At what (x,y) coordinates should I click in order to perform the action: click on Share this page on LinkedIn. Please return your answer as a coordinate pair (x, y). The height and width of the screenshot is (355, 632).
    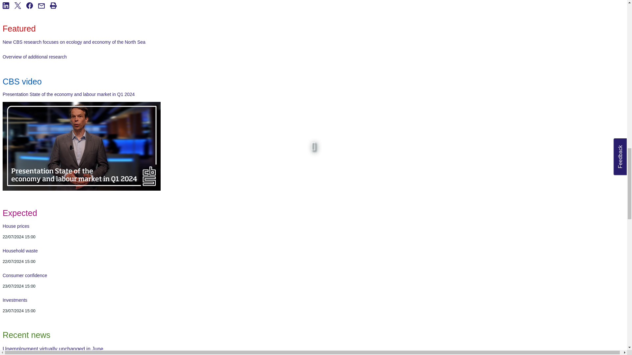
    Looking at the image, I should click on (9, 13).